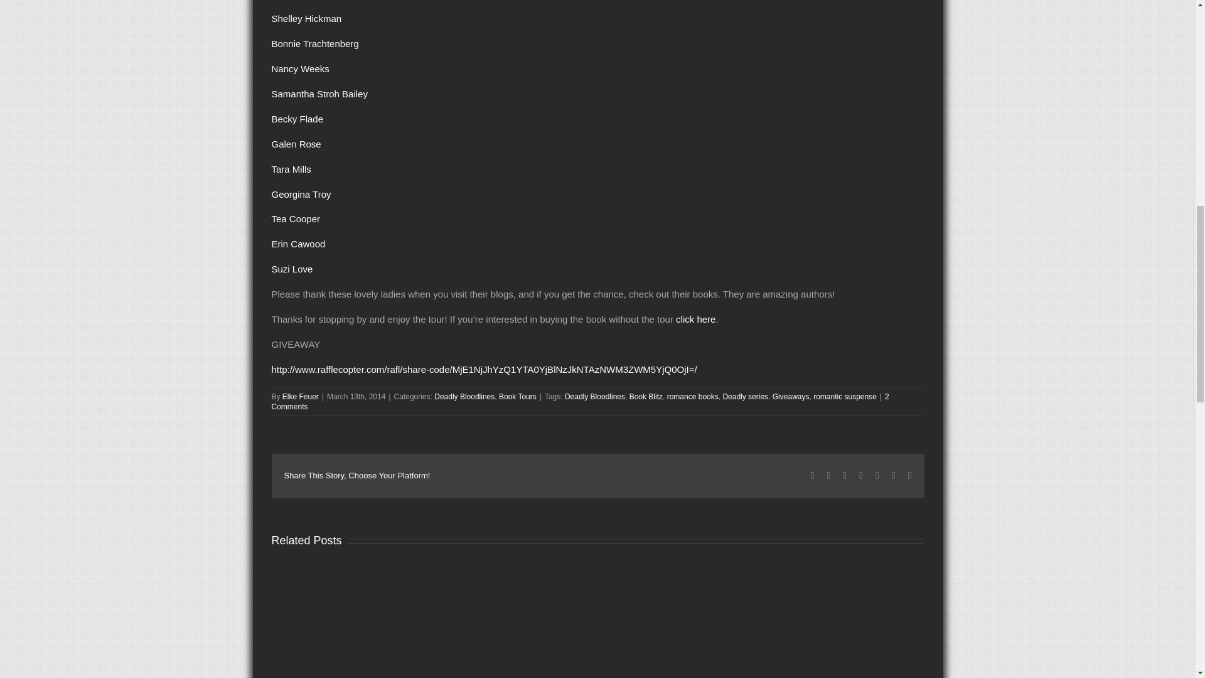 This screenshot has height=678, width=1205. I want to click on Galen Rose, so click(296, 144).